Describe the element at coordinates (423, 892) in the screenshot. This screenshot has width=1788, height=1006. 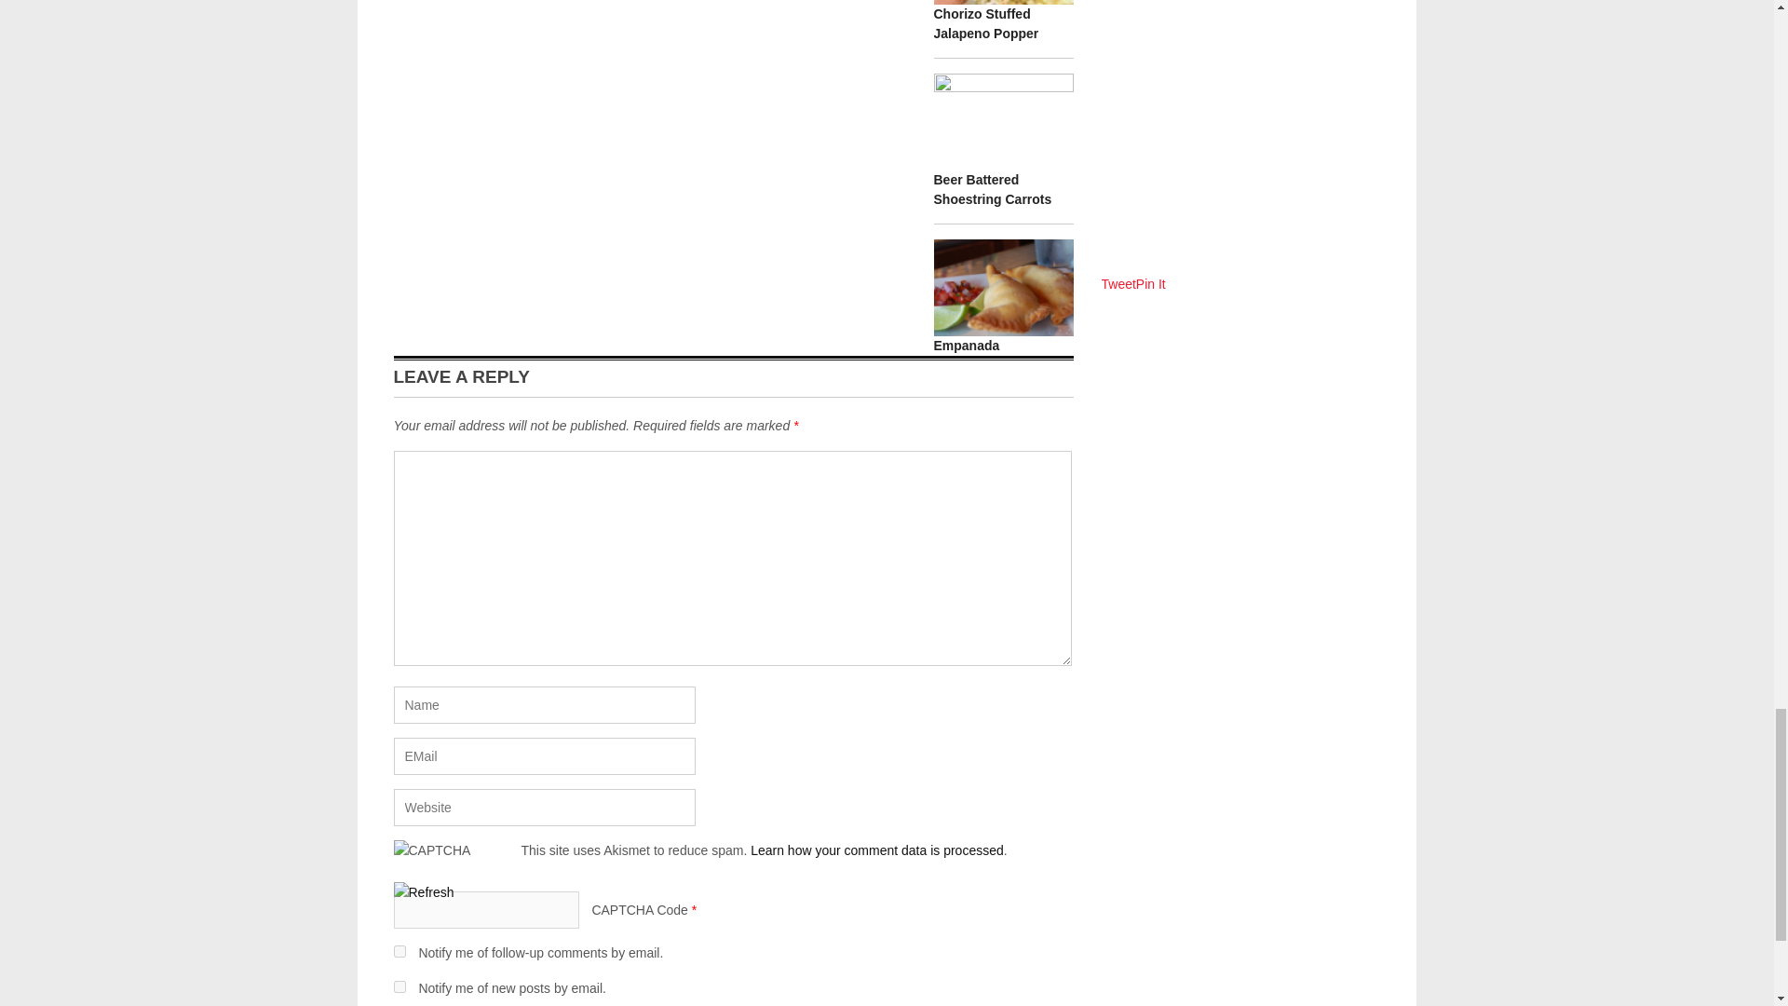
I see `Refresh` at that location.